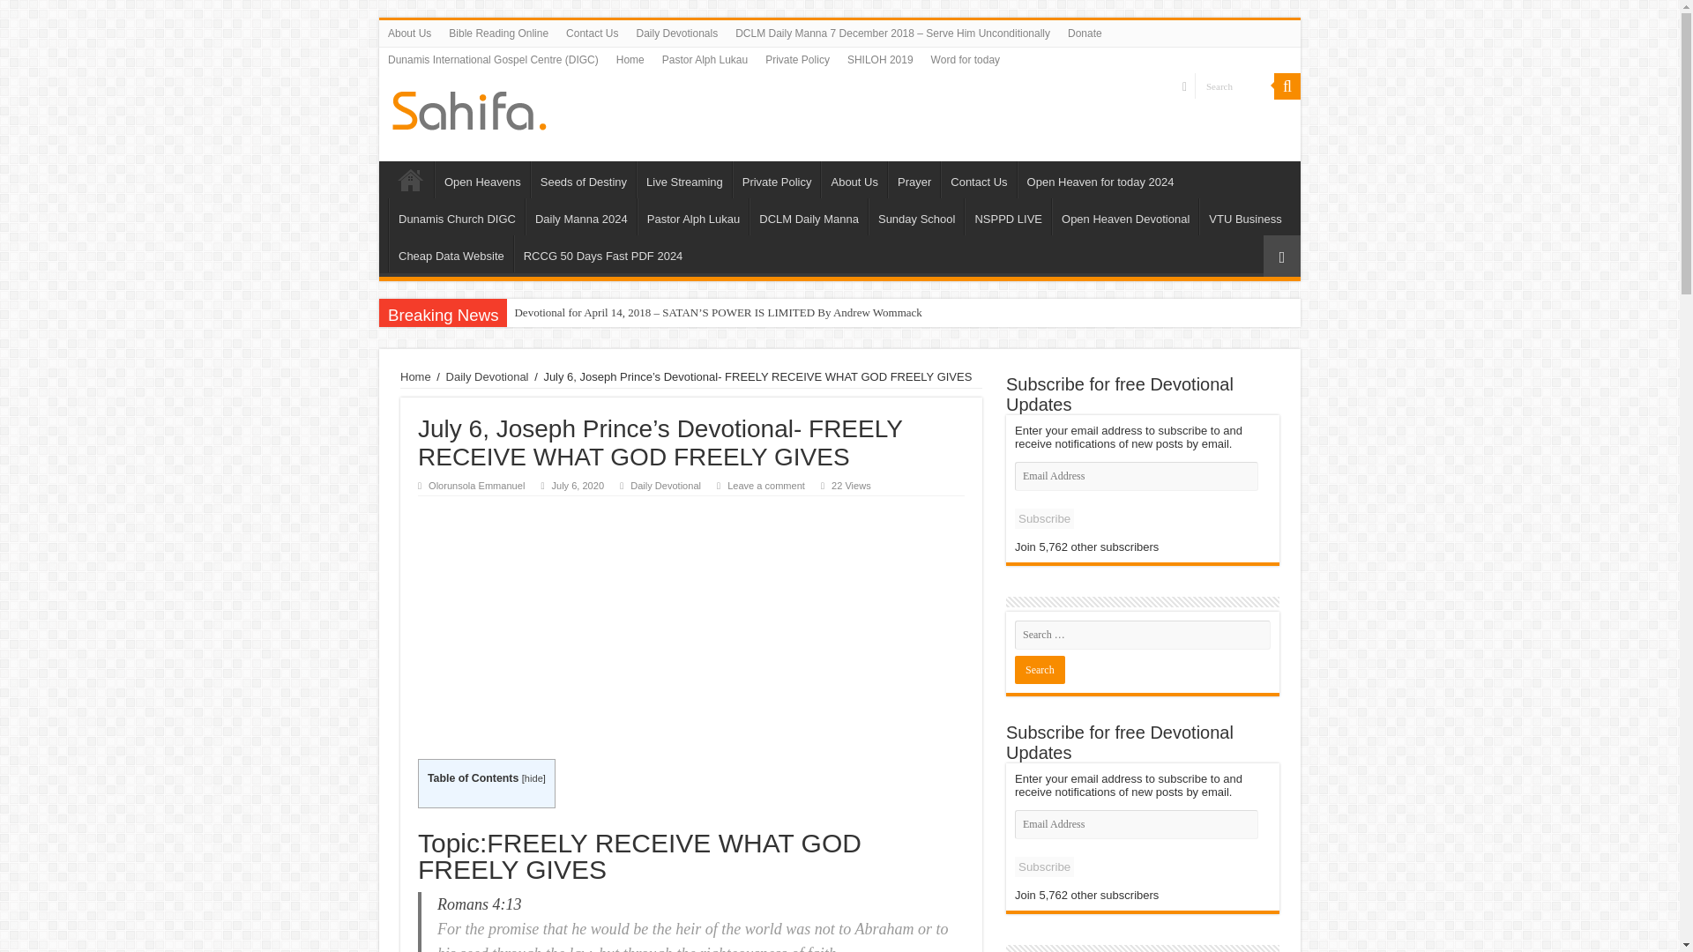  Describe the element at coordinates (498, 33) in the screenshot. I see `Bible Reading Online` at that location.